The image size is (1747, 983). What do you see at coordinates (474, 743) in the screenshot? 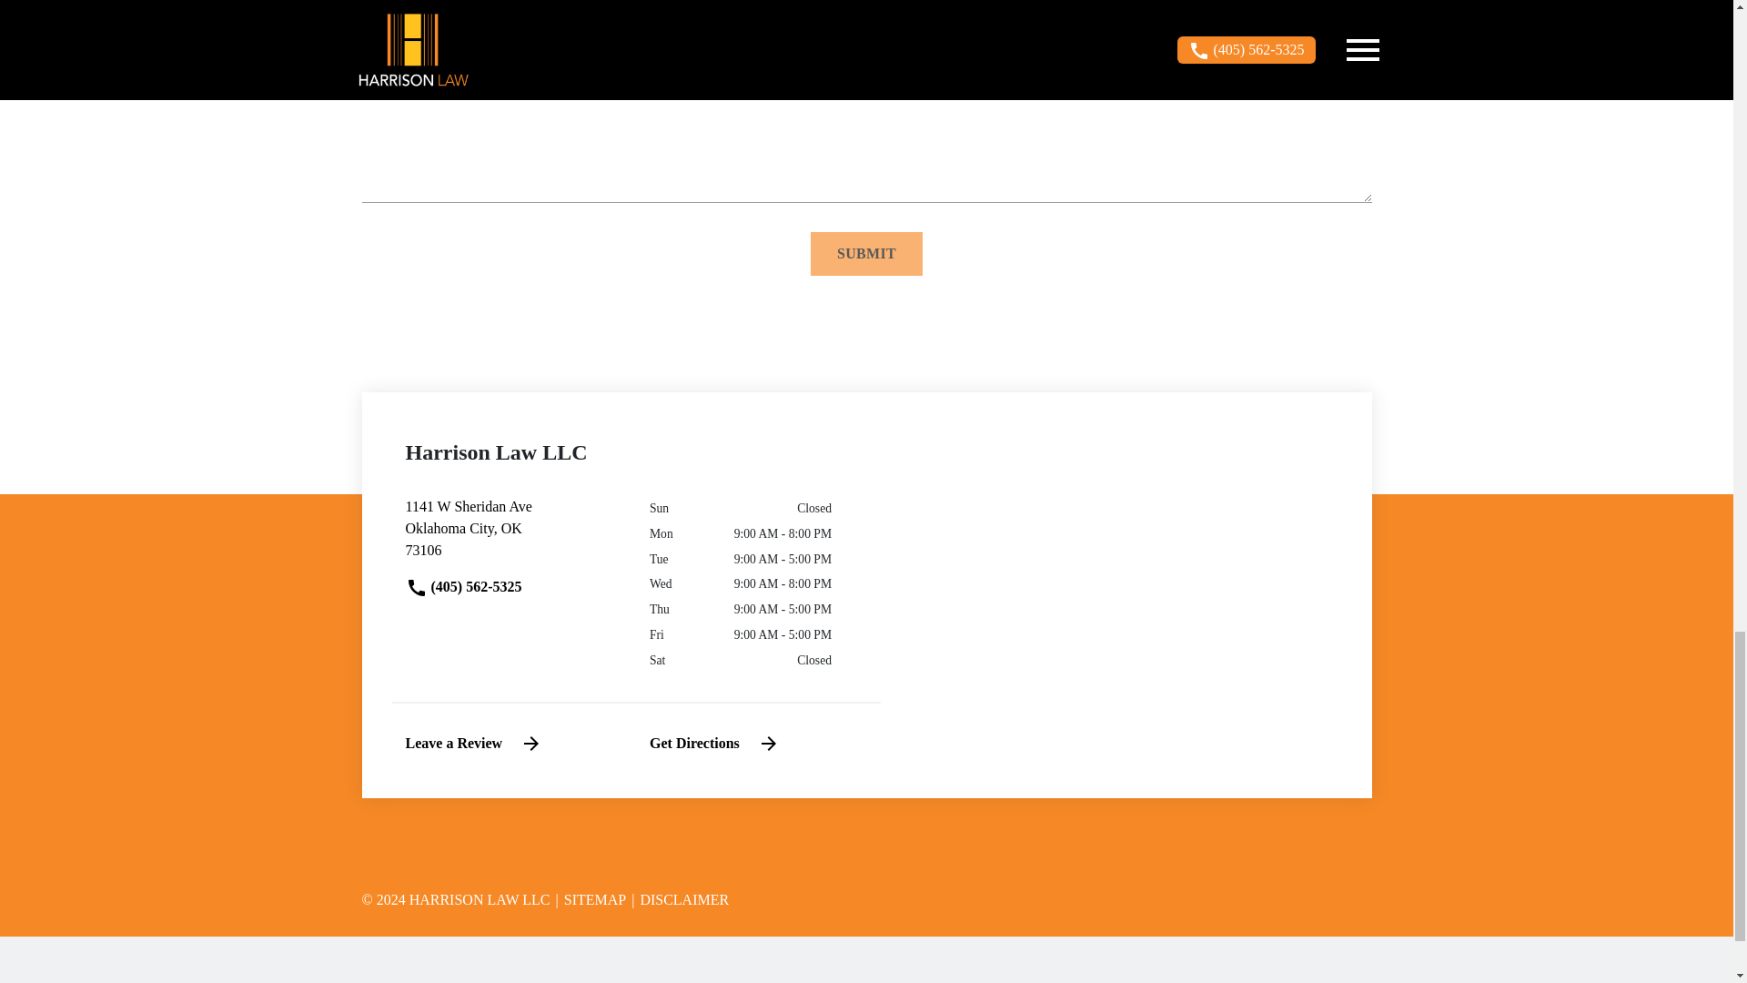
I see `SITEMAP` at bounding box center [474, 743].